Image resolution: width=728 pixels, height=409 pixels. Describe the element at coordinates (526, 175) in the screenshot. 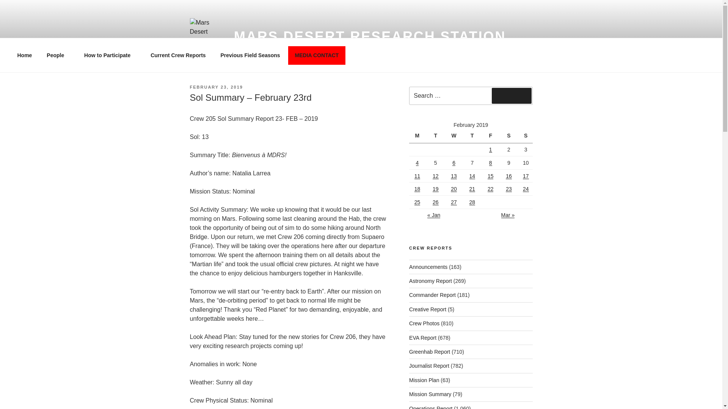

I see `17` at that location.